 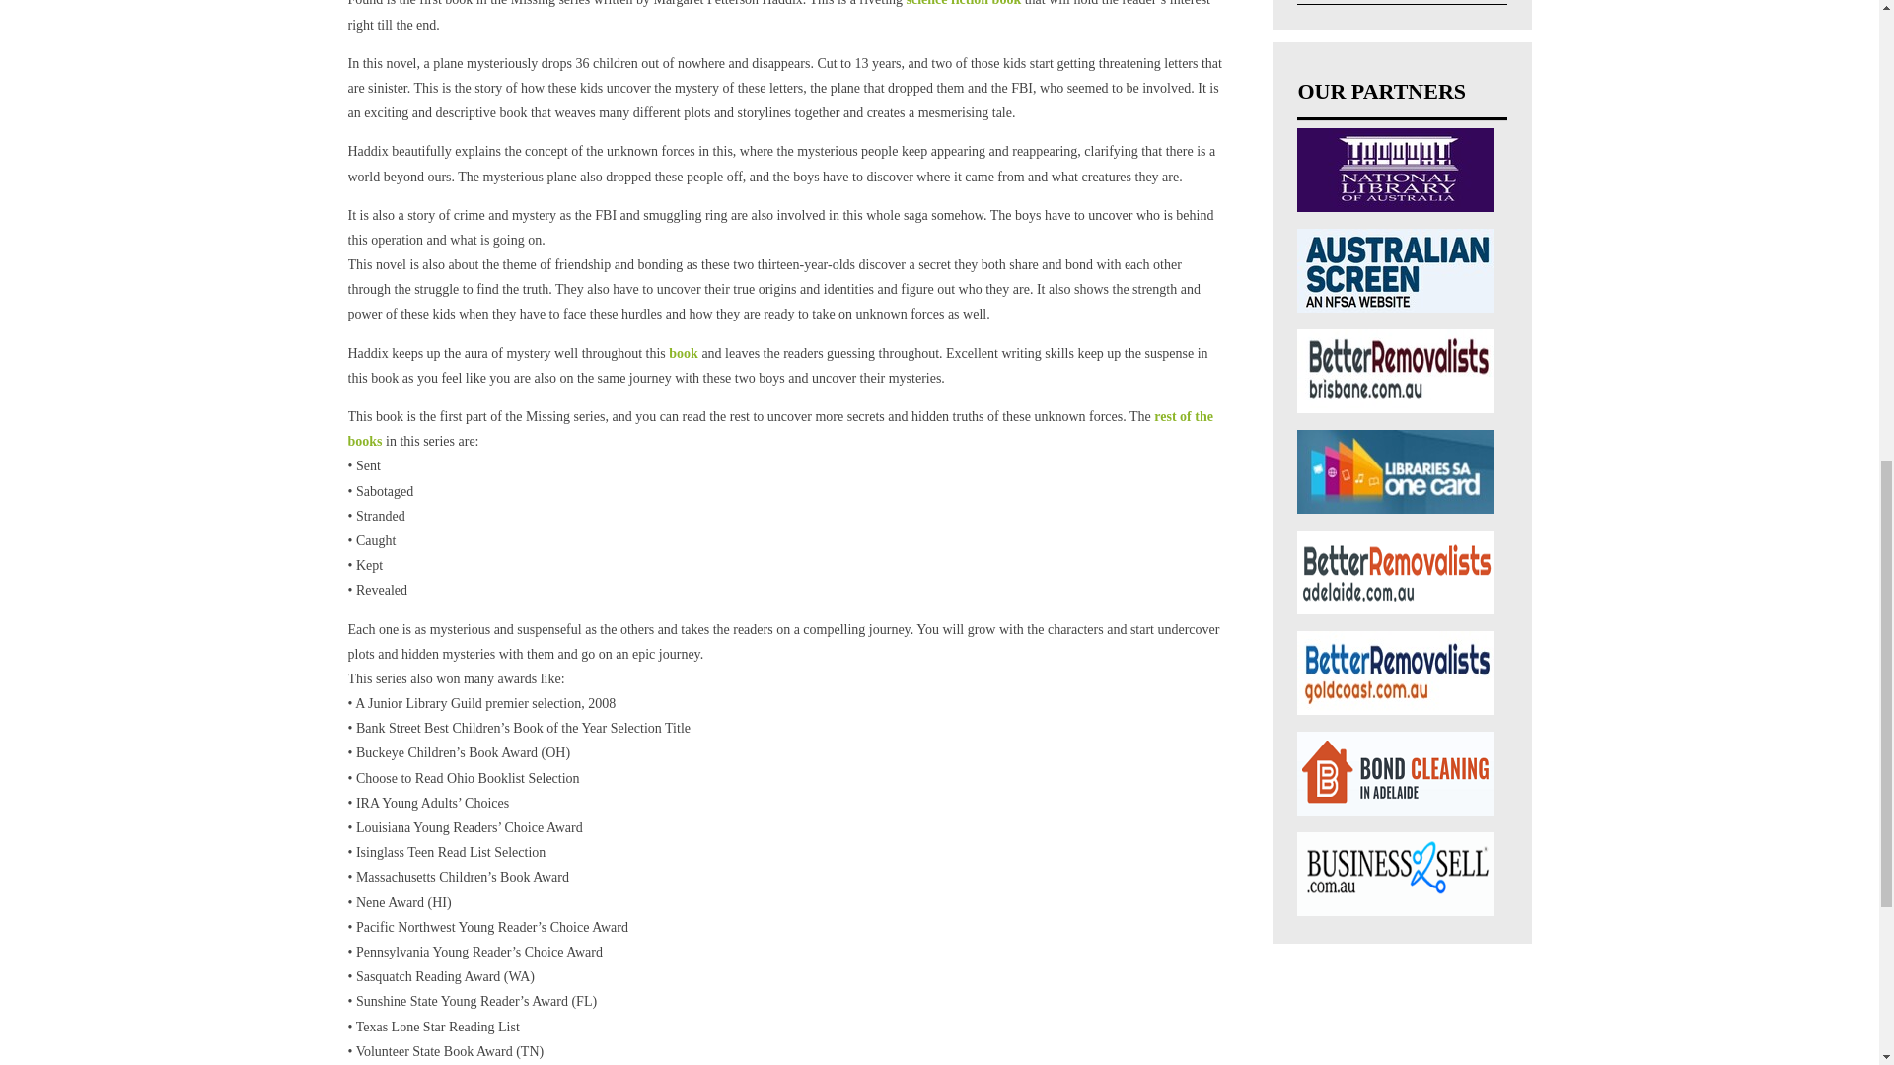 I want to click on rest of the books, so click(x=779, y=428).